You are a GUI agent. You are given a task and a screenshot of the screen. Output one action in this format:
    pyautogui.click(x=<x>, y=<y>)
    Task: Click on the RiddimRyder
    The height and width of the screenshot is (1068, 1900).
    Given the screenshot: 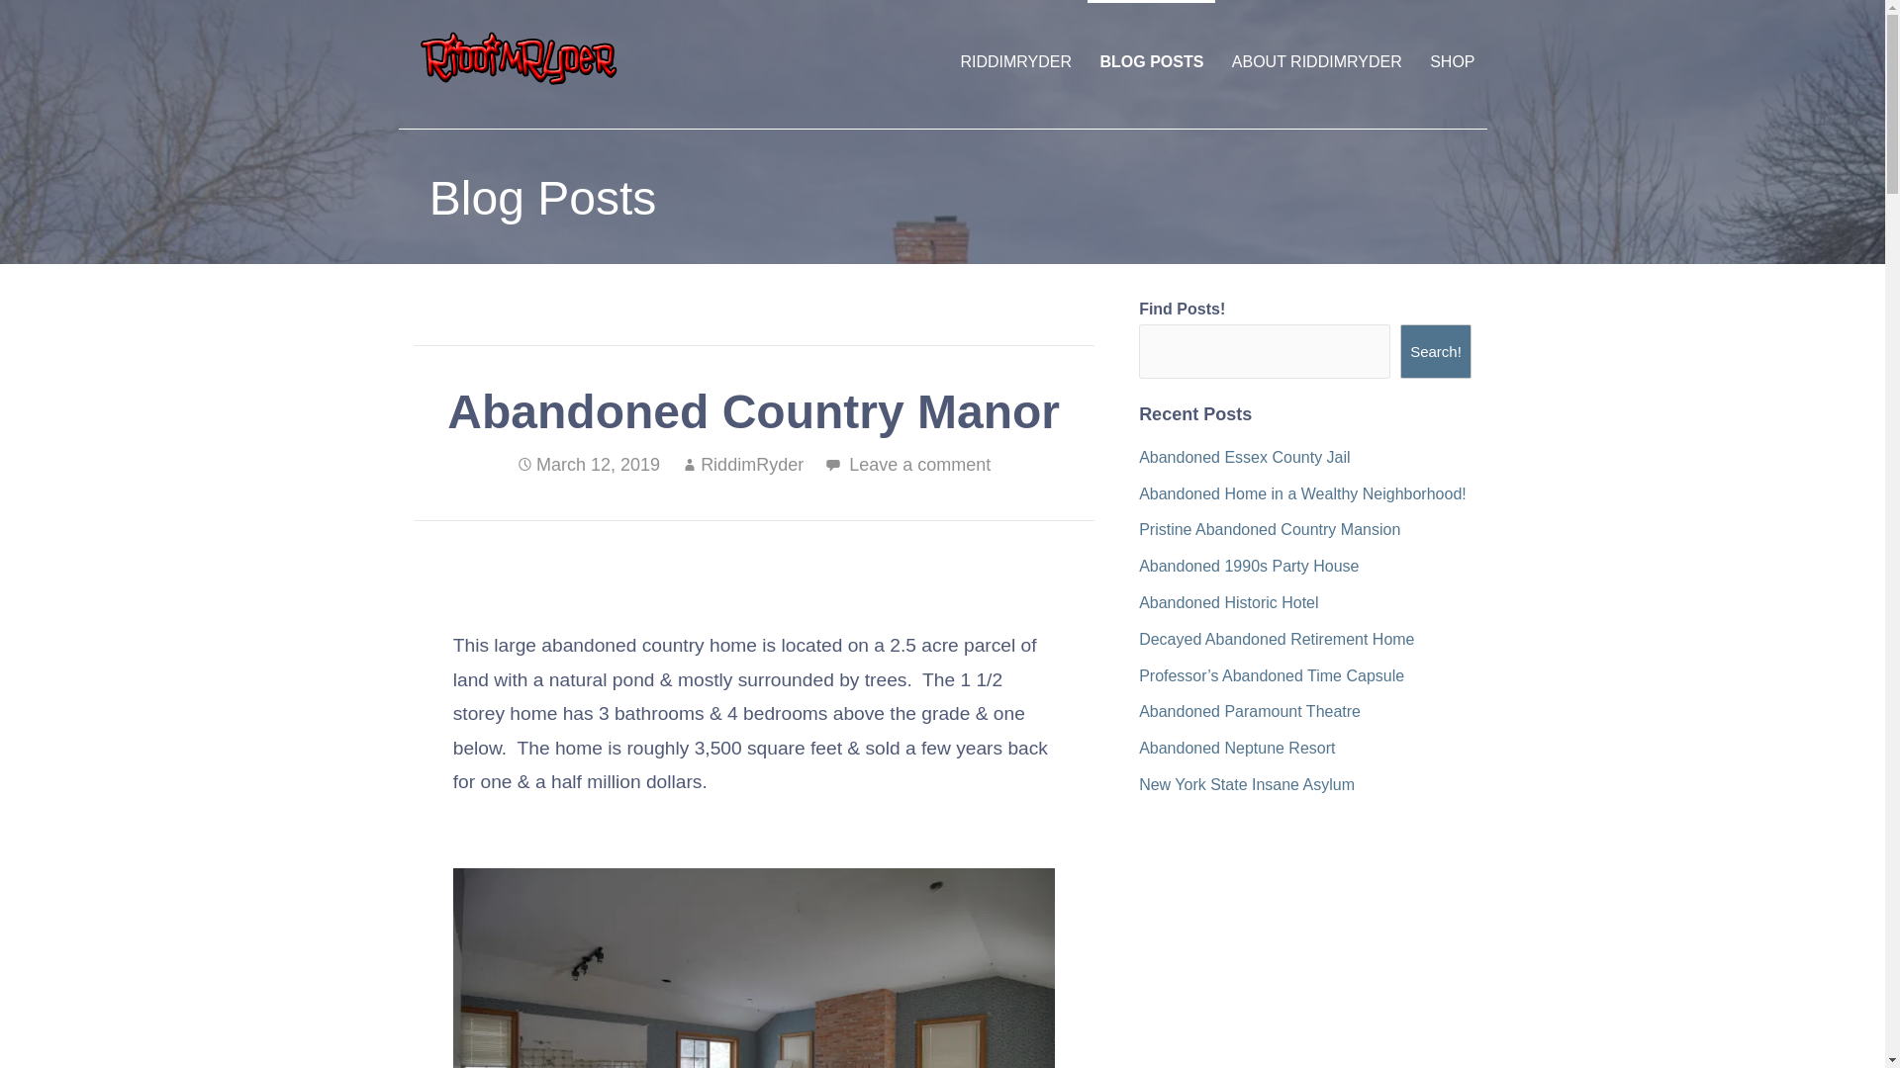 What is the action you would take?
    pyautogui.click(x=752, y=465)
    